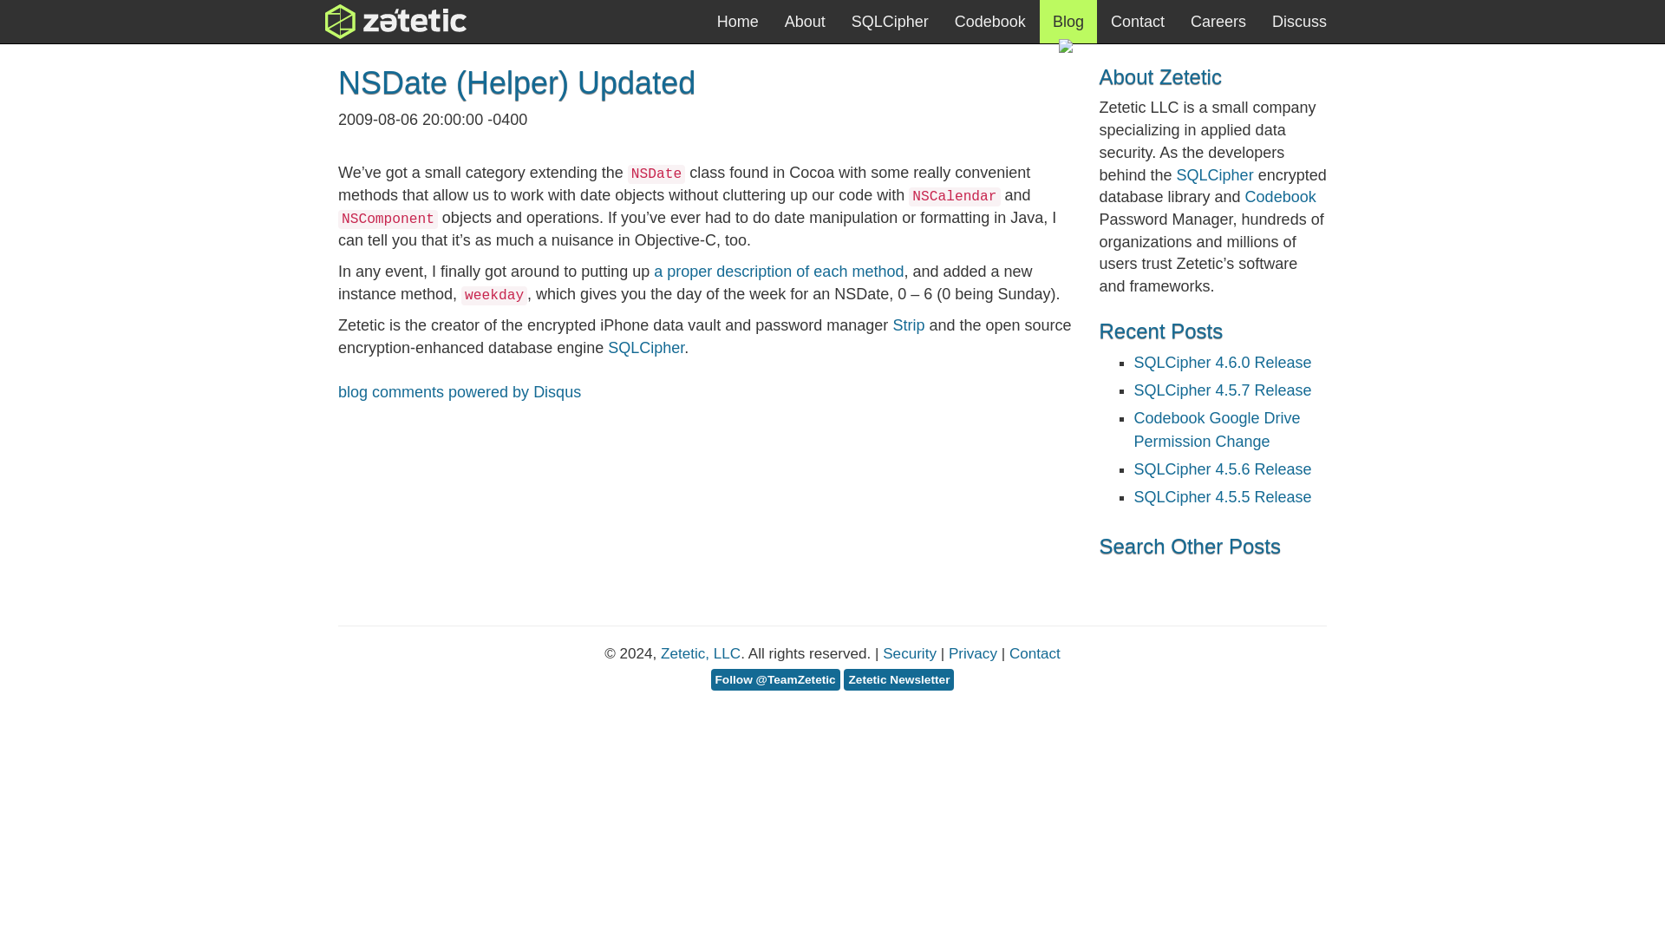 Image resolution: width=1665 pixels, height=937 pixels. What do you see at coordinates (460, 392) in the screenshot?
I see `blog comments powered by Disqus` at bounding box center [460, 392].